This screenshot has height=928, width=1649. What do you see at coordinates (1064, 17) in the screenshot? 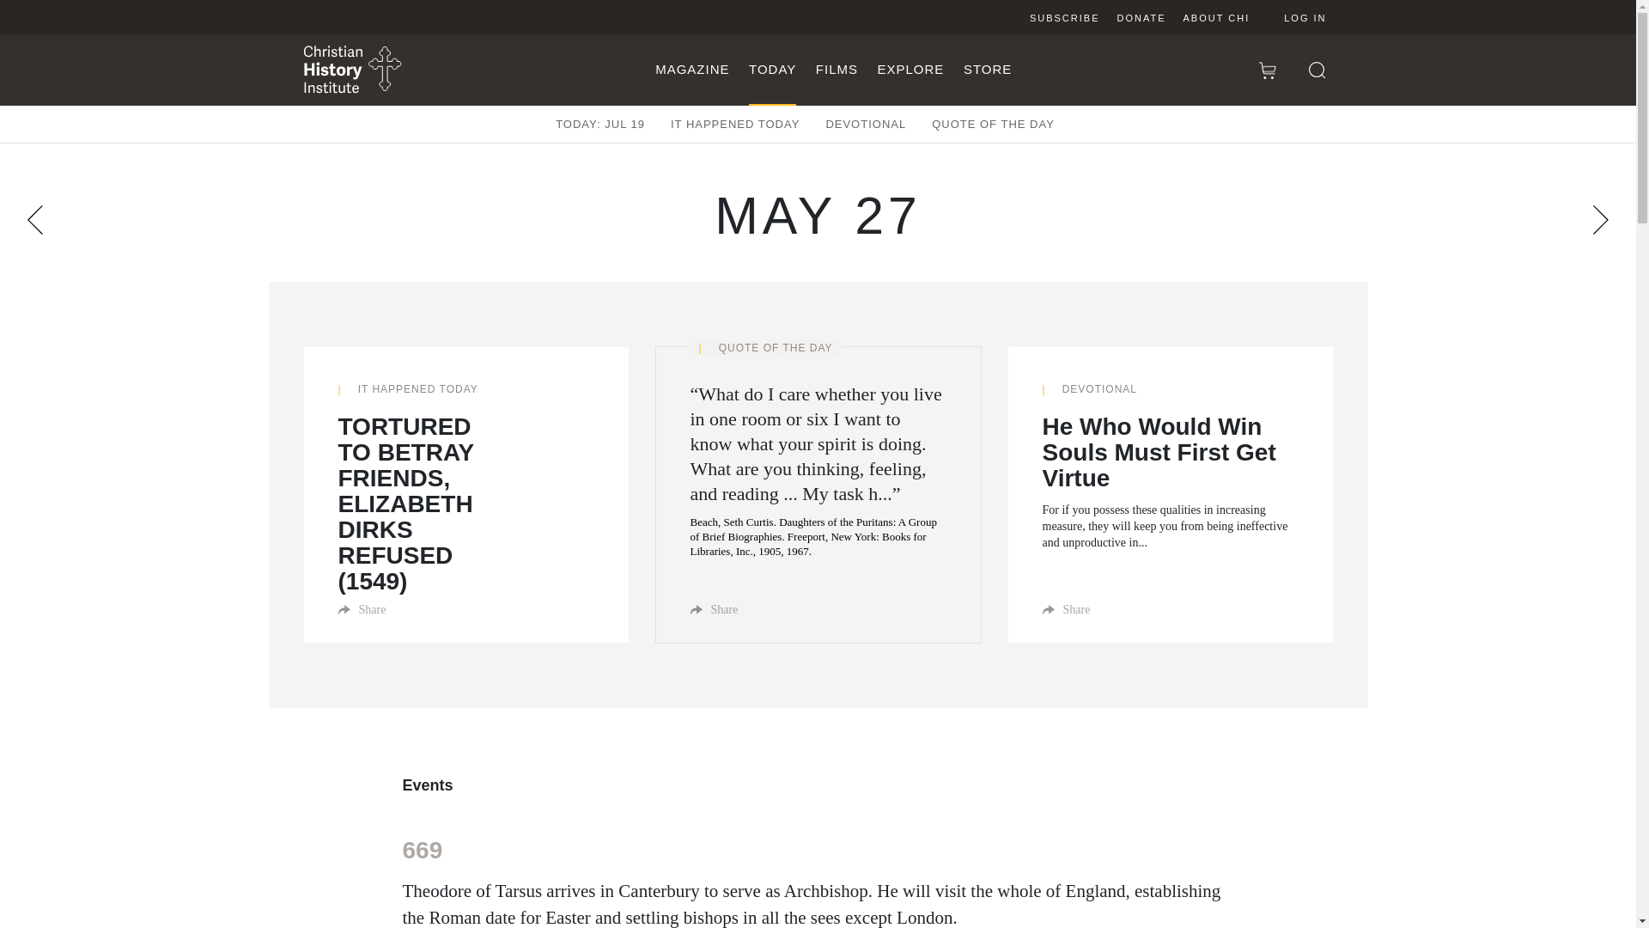
I see `SUBSCRIBE` at bounding box center [1064, 17].